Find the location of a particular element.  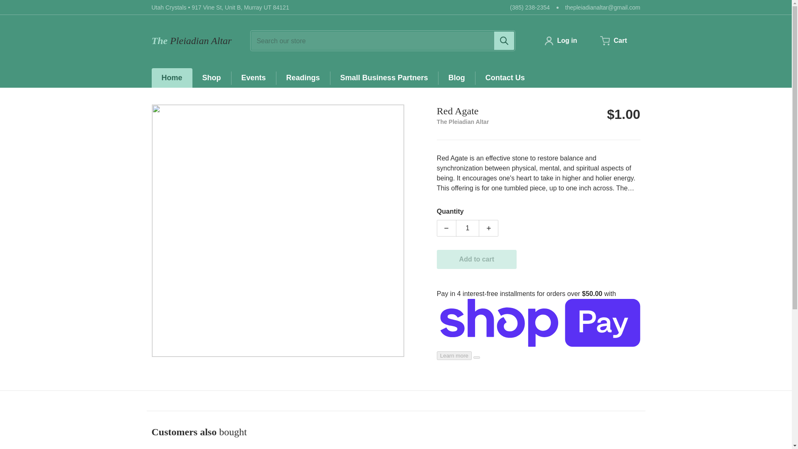

Cart is located at coordinates (613, 40).